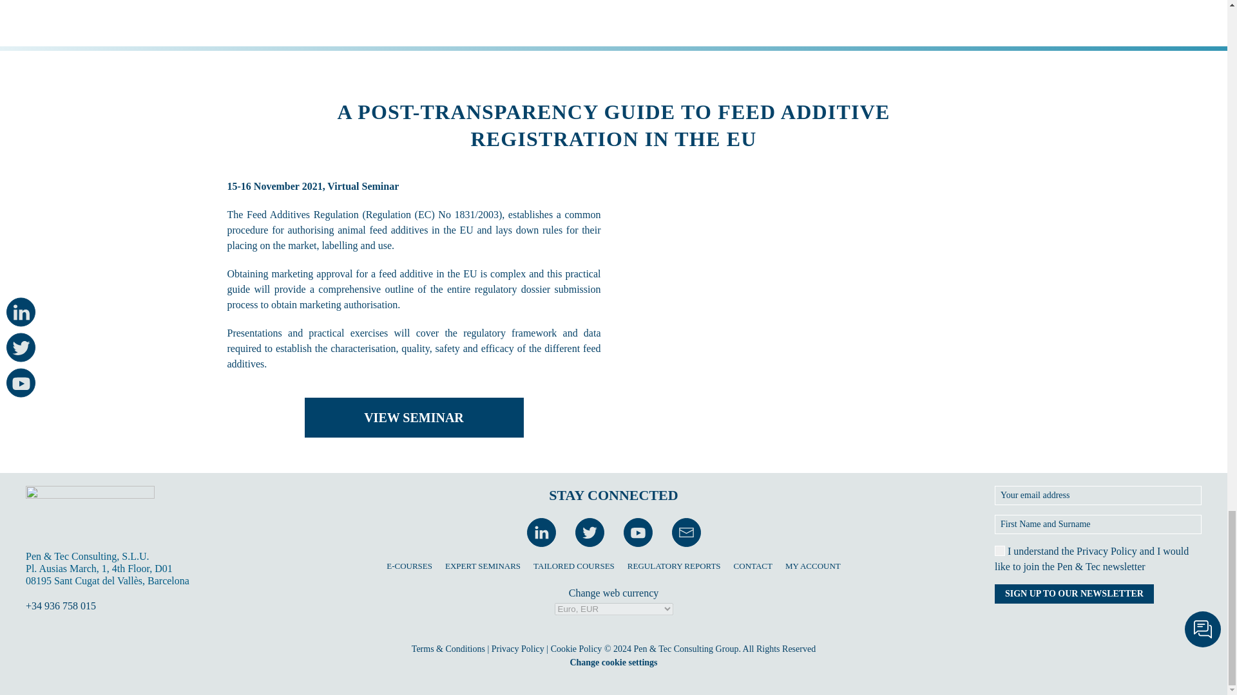 Image resolution: width=1237 pixels, height=695 pixels. I want to click on Sign up to our newsletter, so click(1074, 594).